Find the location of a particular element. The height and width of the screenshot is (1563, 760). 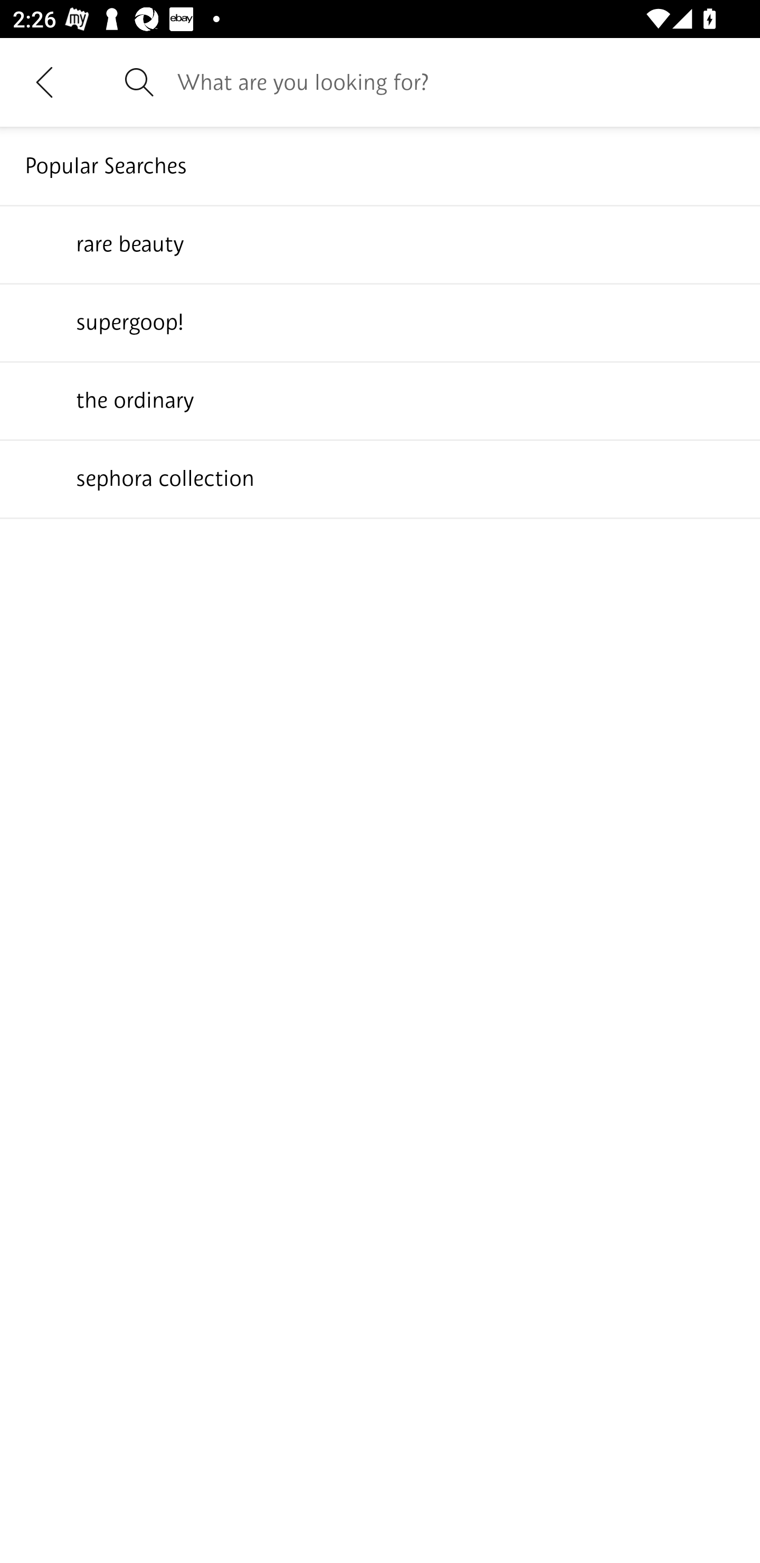

the ordinary is located at coordinates (380, 400).